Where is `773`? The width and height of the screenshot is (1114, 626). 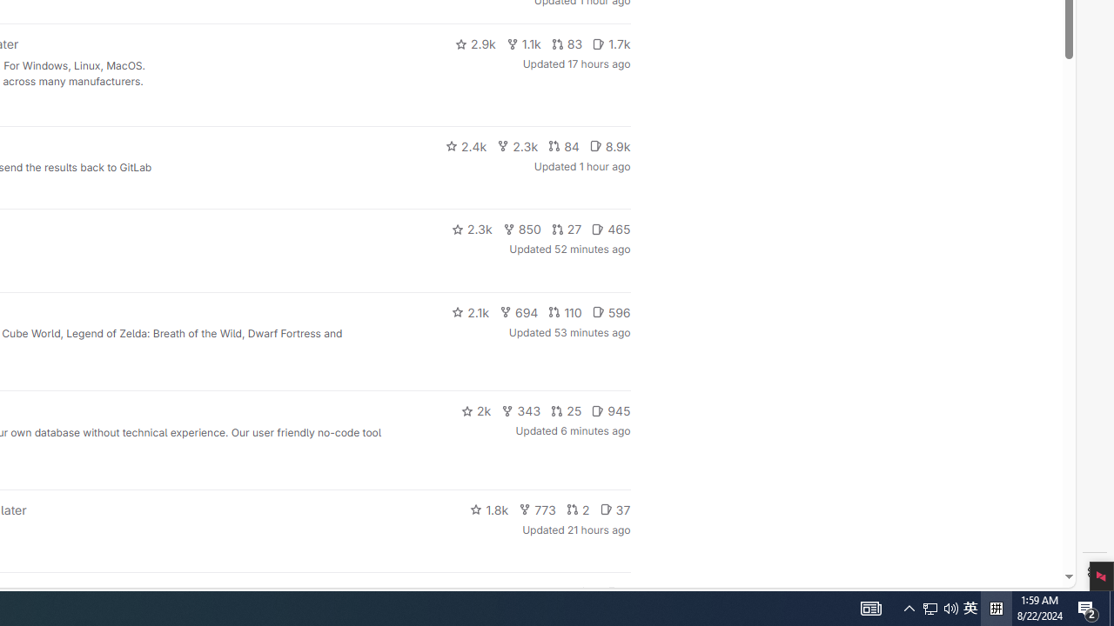 773 is located at coordinates (475, 43).